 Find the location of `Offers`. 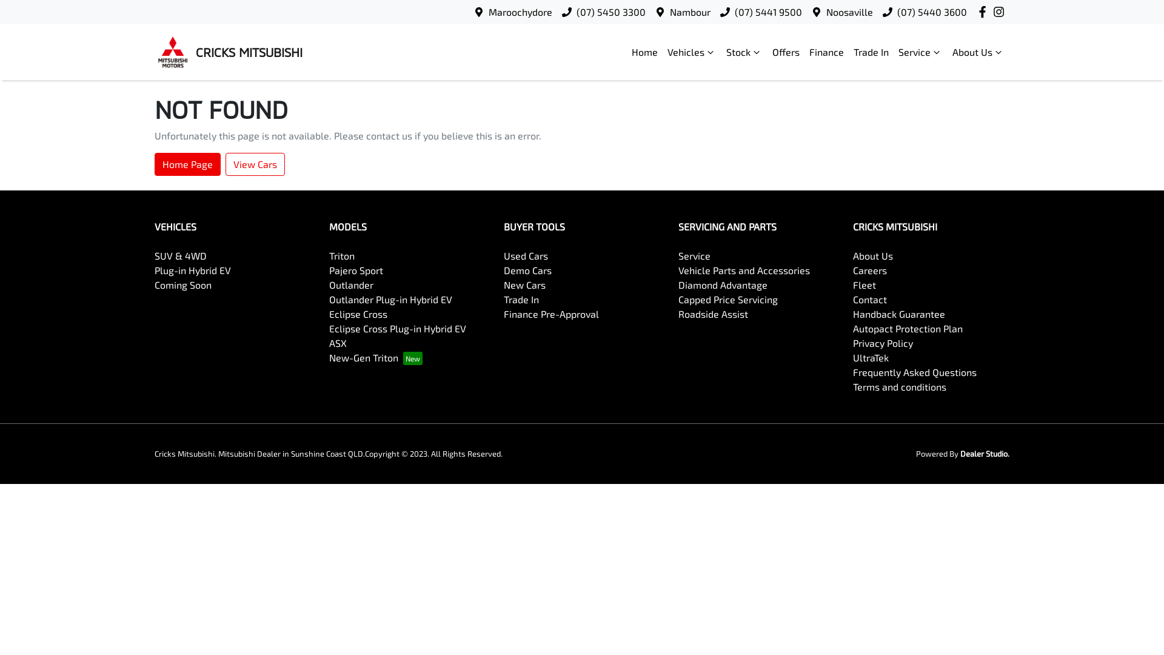

Offers is located at coordinates (786, 52).